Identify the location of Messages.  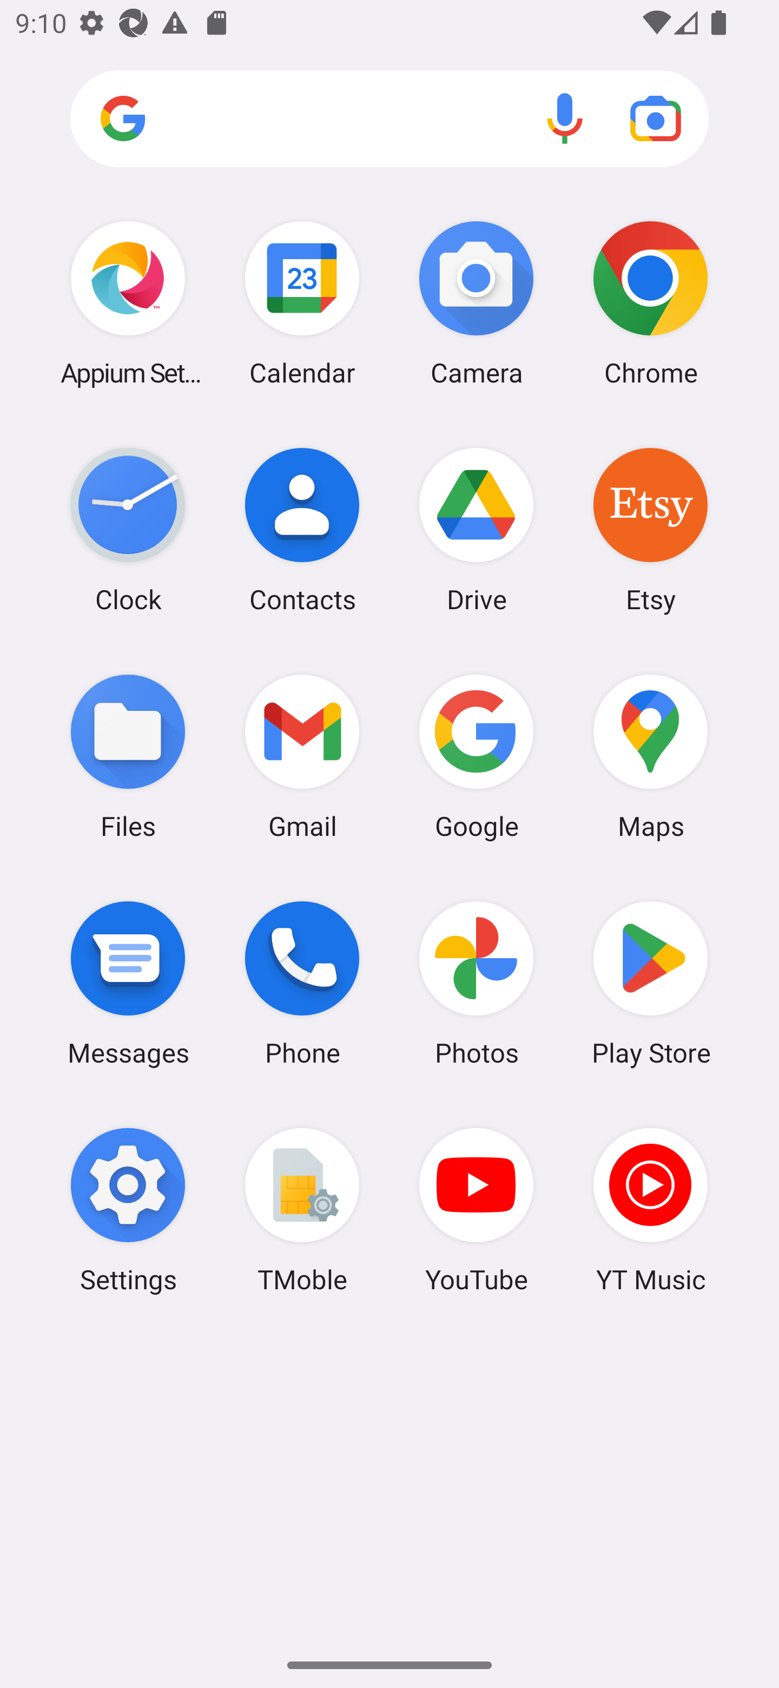
(128, 983).